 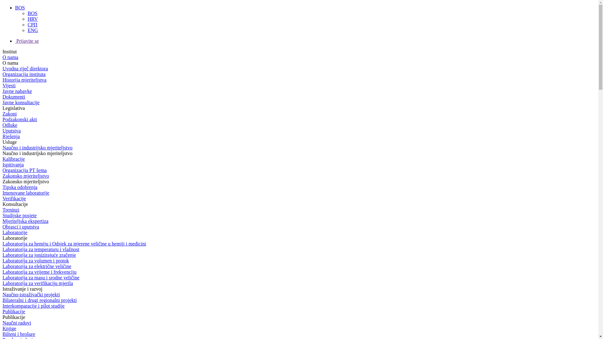 What do you see at coordinates (9, 328) in the screenshot?
I see `Knjige` at bounding box center [9, 328].